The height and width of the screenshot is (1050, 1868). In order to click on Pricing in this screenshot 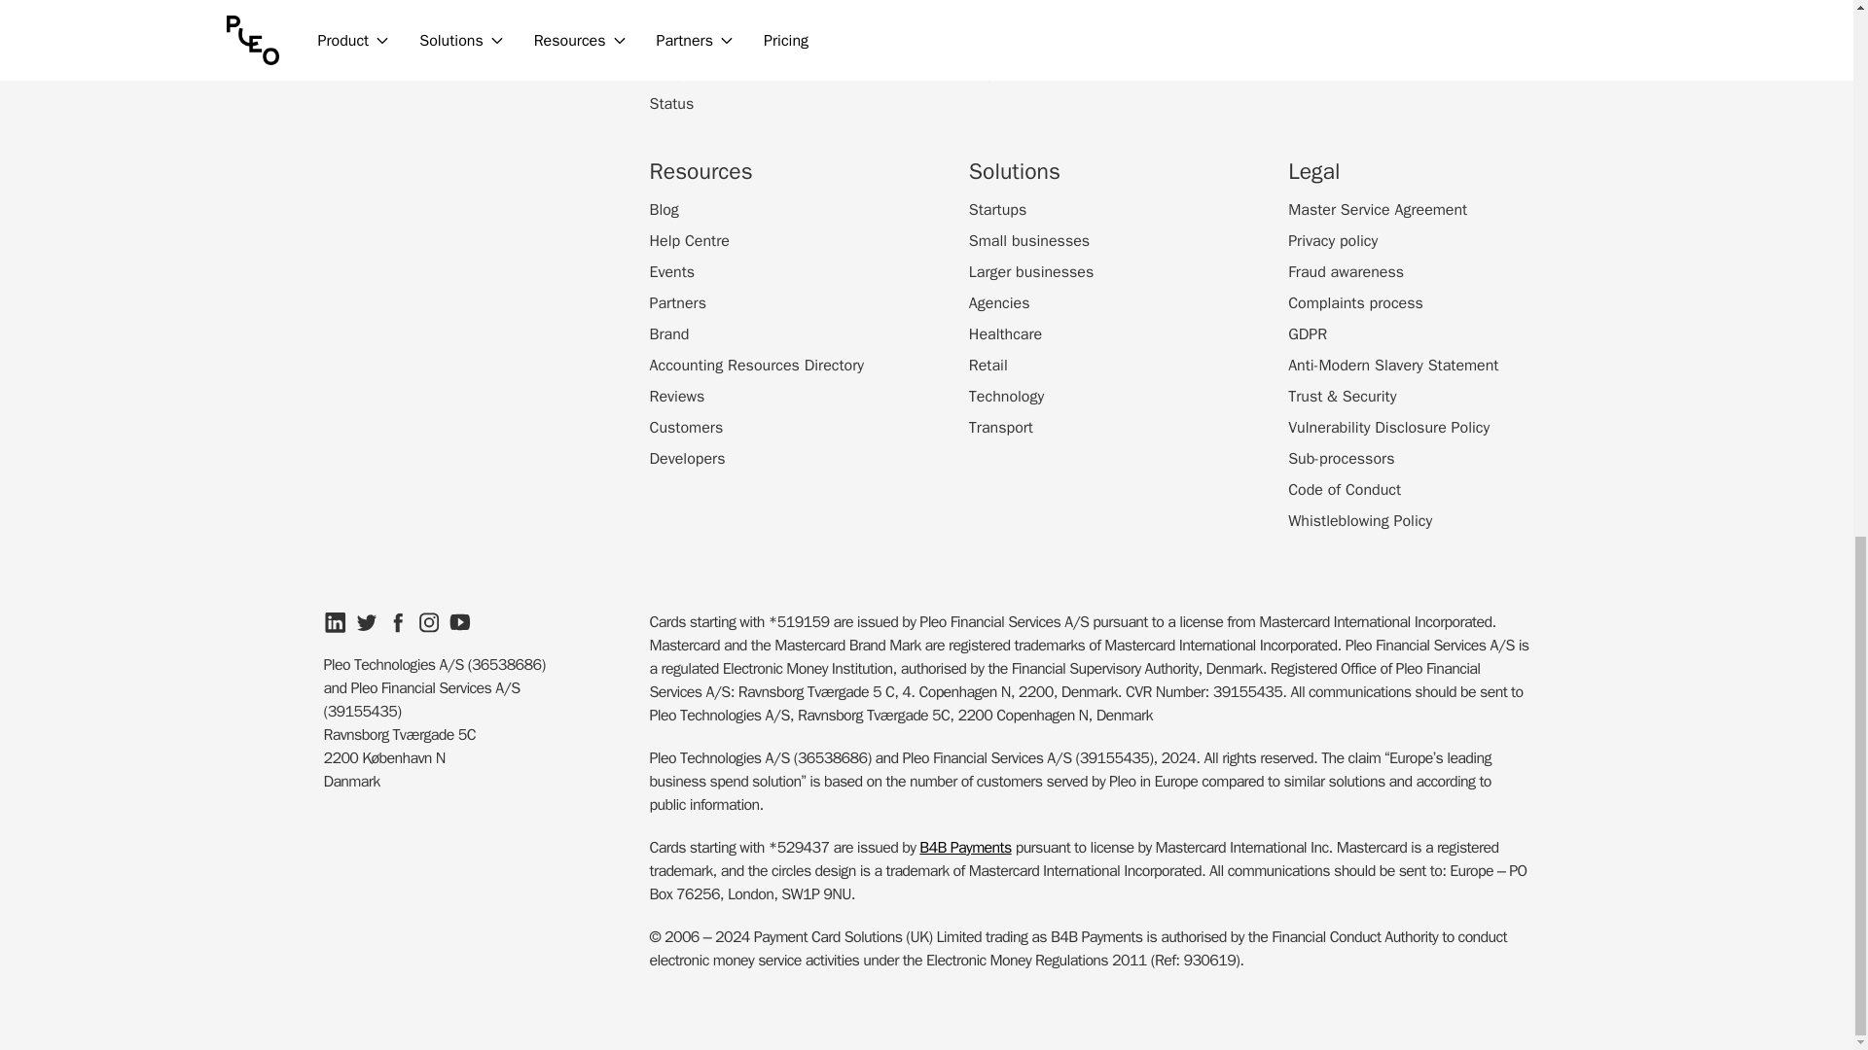, I will do `click(672, 42)`.